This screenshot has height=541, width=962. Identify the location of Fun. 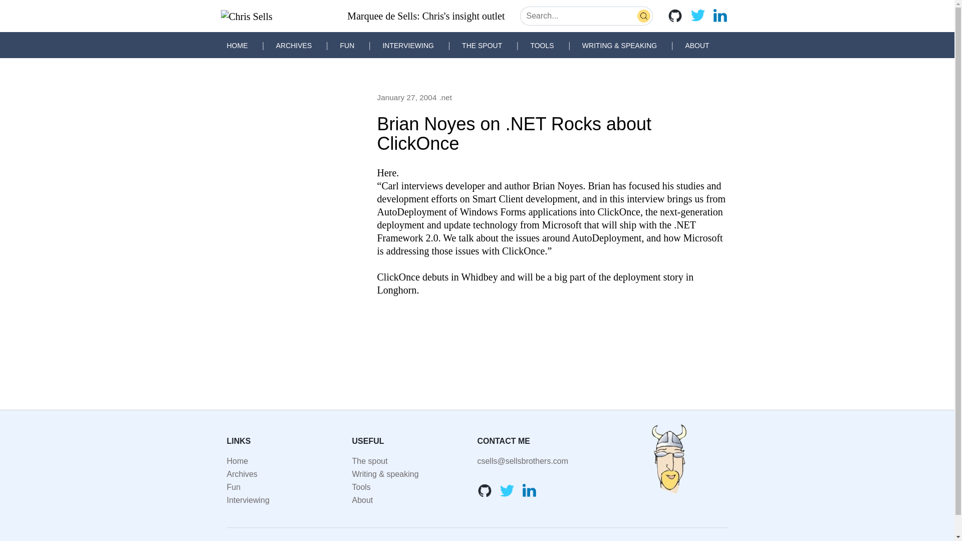
(233, 487).